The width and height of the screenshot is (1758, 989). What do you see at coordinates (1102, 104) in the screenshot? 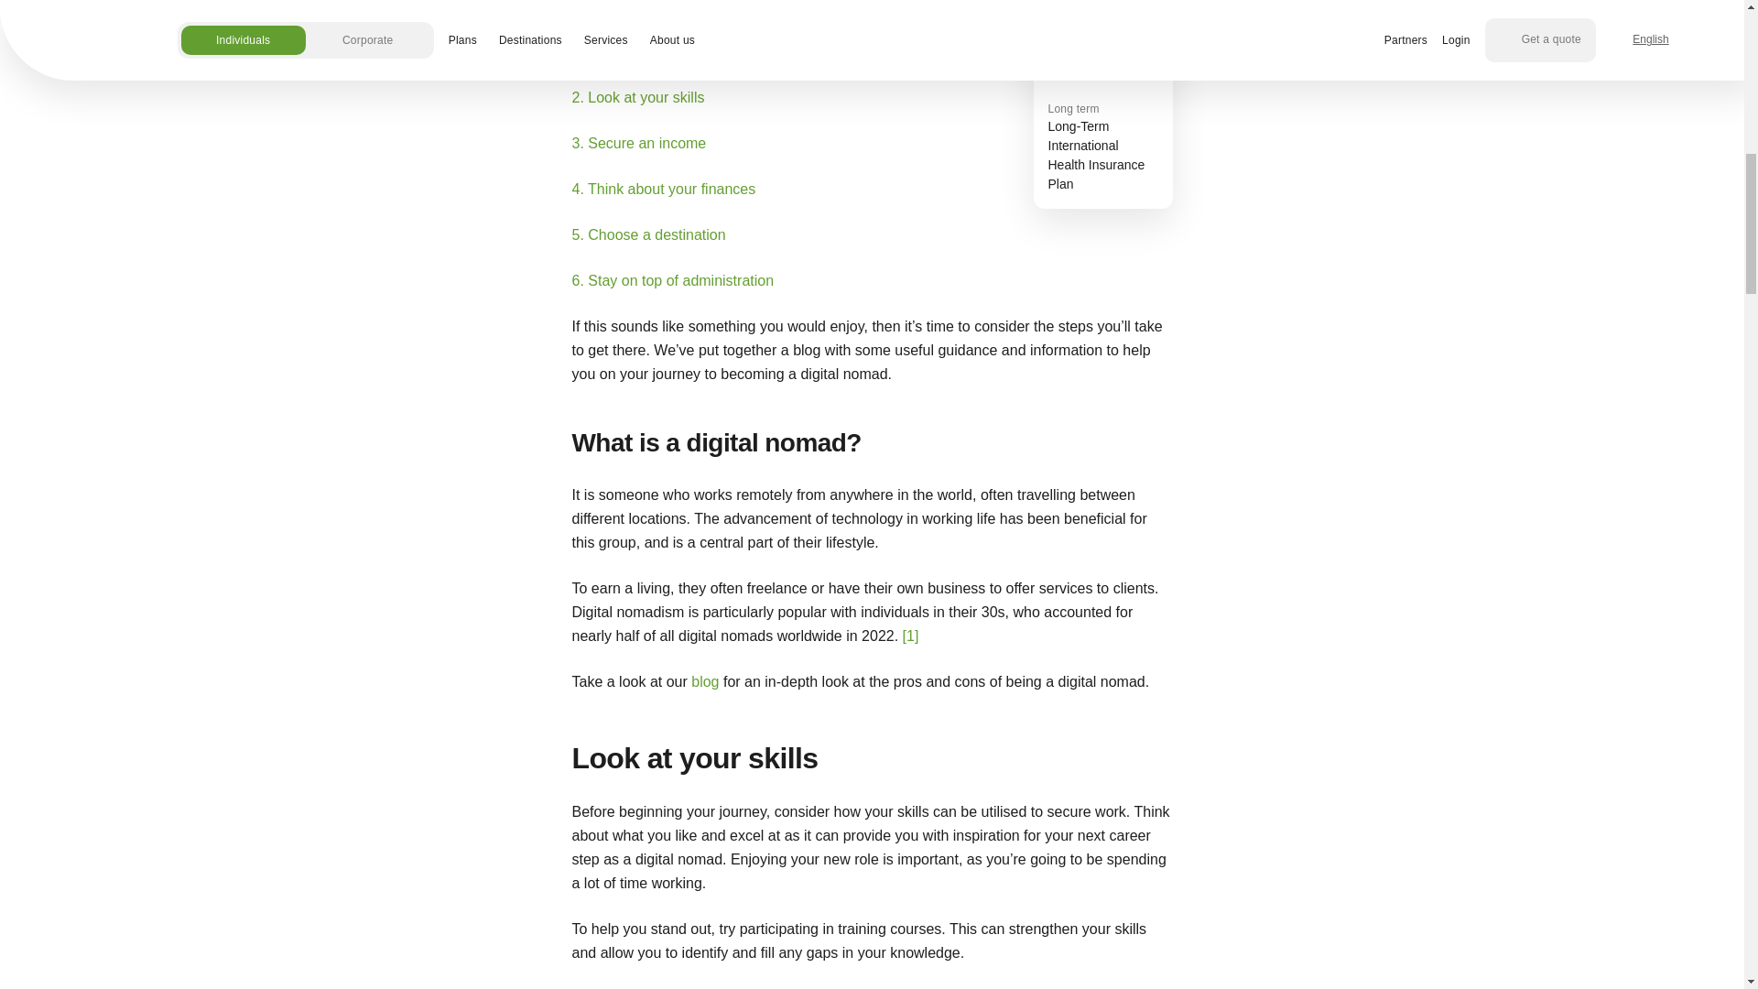
I see `1. What is a digital nomad?` at bounding box center [1102, 104].